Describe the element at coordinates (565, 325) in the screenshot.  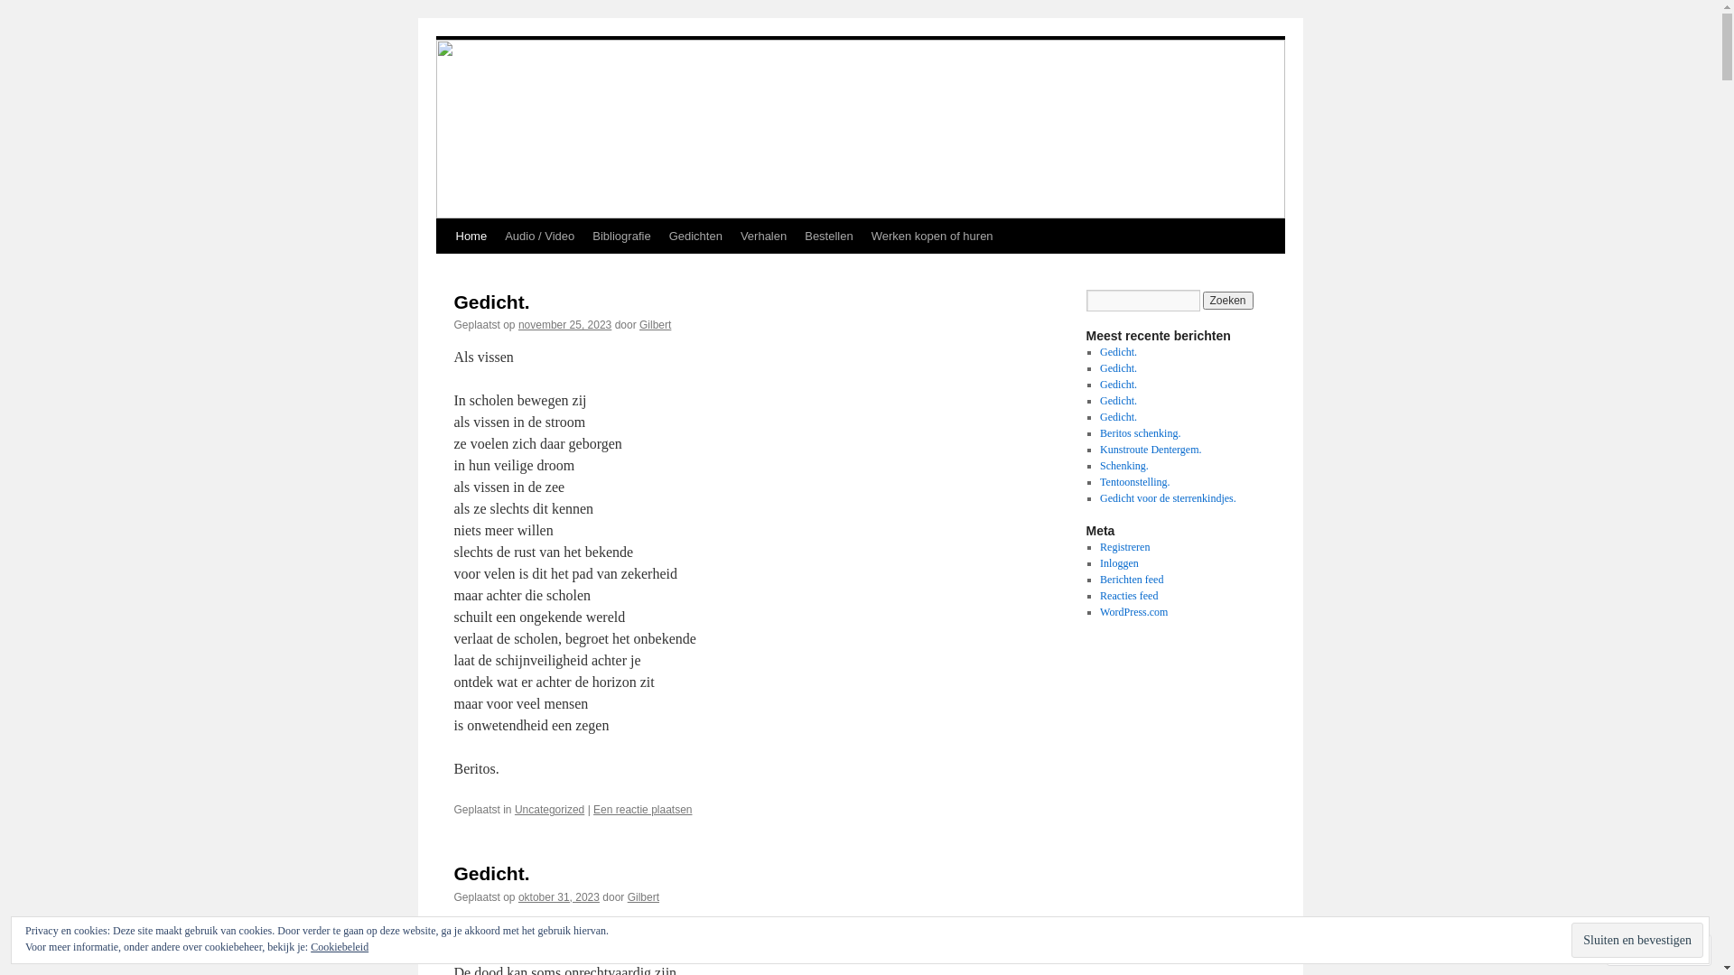
I see `november 25, 2023` at that location.